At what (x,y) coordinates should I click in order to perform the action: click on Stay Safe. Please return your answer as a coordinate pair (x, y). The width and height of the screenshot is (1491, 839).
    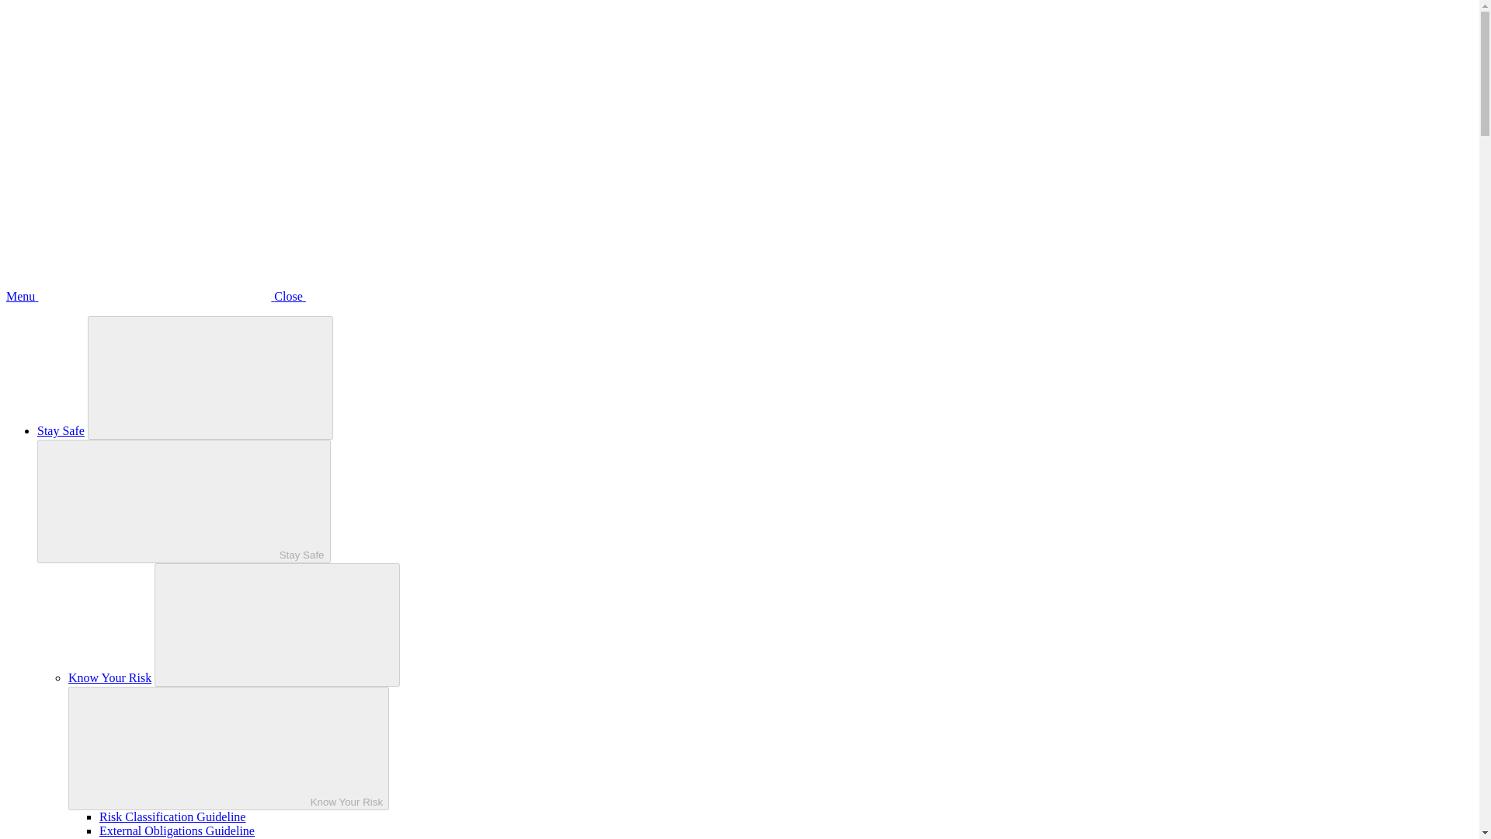
    Looking at the image, I should click on (61, 430).